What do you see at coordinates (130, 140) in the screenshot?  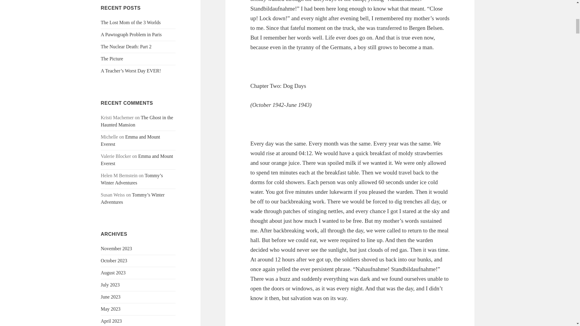 I see `Emma and Mount Everest` at bounding box center [130, 140].